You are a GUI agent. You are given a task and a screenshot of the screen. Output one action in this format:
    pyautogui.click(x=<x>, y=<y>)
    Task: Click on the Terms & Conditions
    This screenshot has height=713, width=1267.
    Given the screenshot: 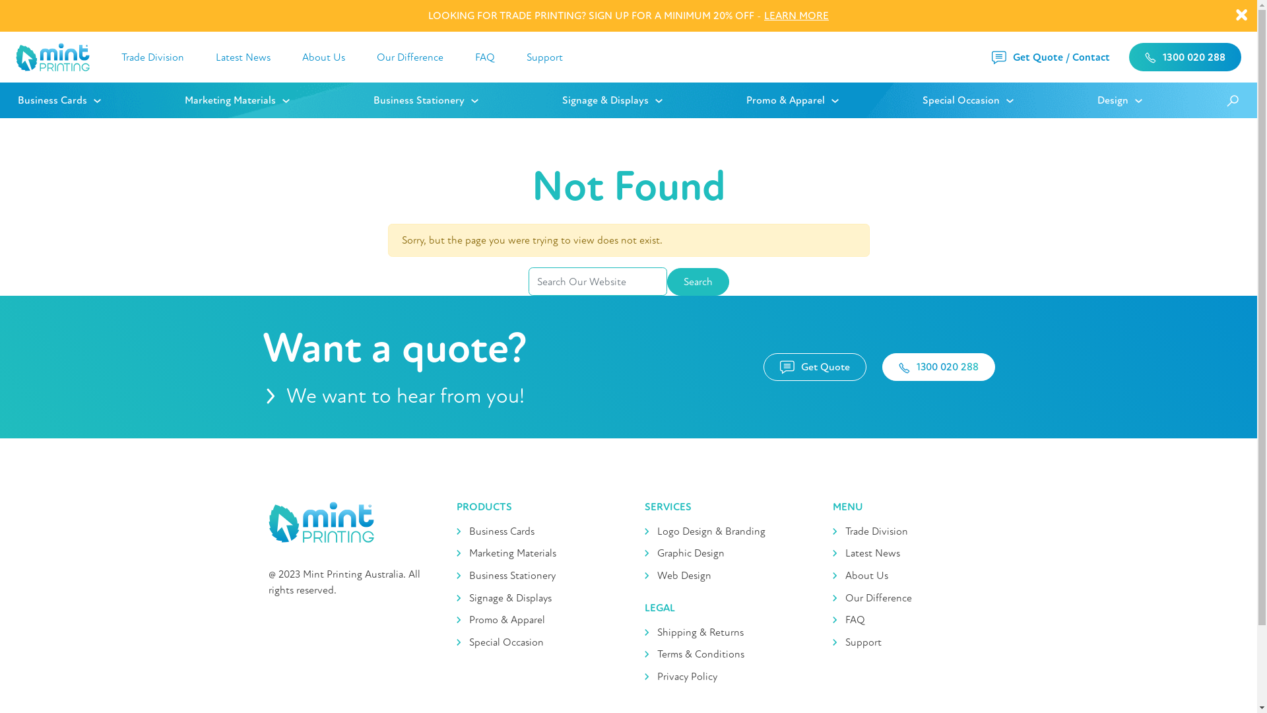 What is the action you would take?
    pyautogui.click(x=722, y=654)
    